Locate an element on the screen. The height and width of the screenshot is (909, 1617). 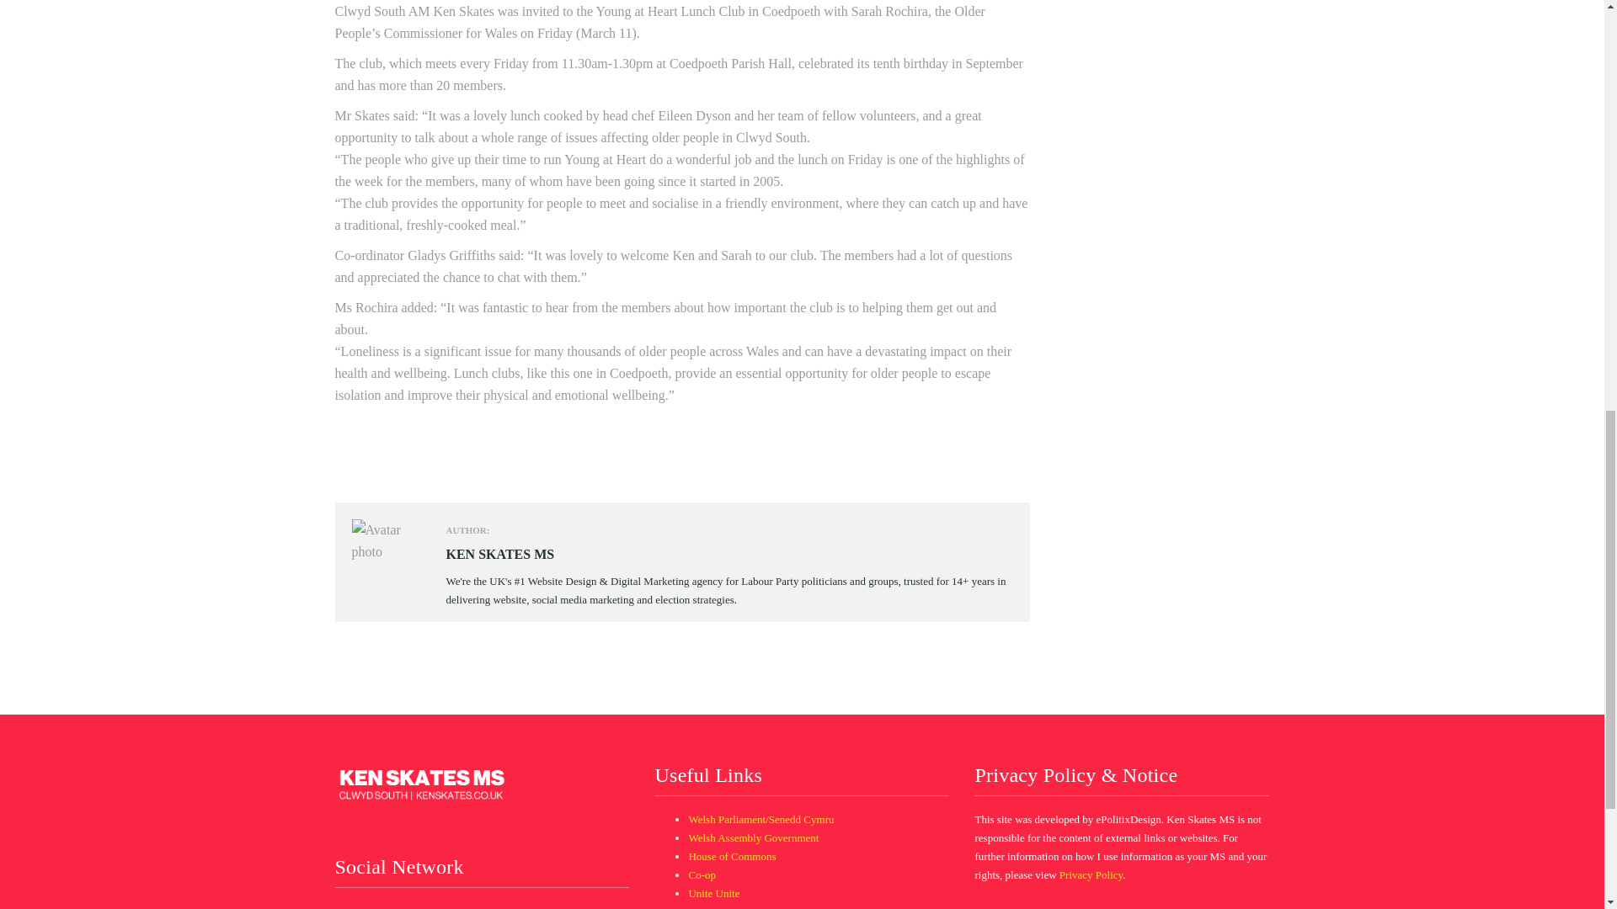
House of Commons is located at coordinates (732, 855).